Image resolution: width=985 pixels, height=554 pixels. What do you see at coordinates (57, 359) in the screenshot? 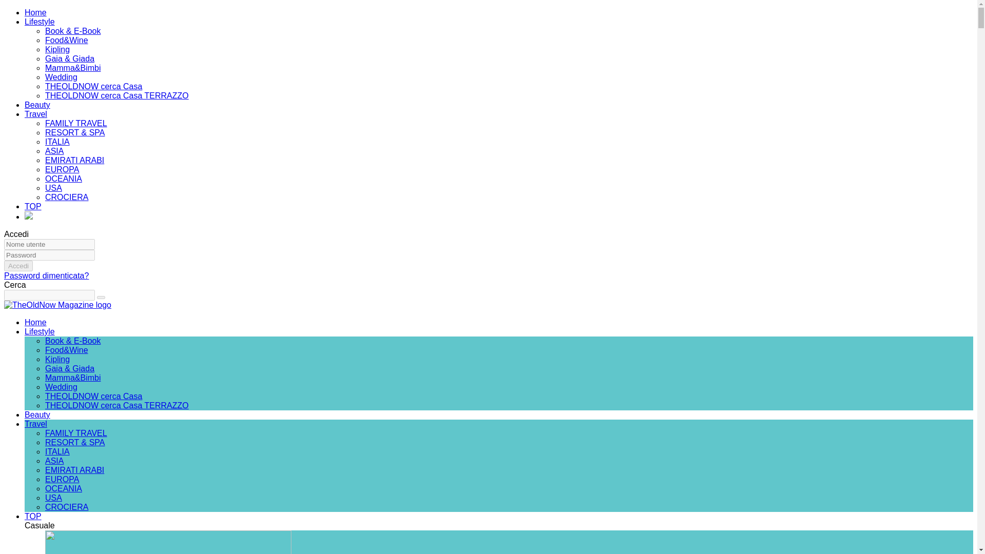
I see `Kipling` at bounding box center [57, 359].